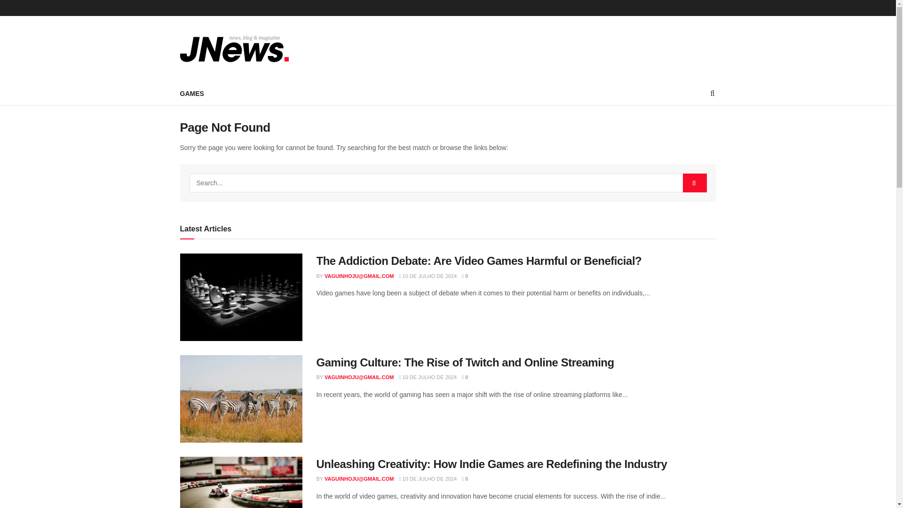 The image size is (903, 508). I want to click on GAMES, so click(192, 93).